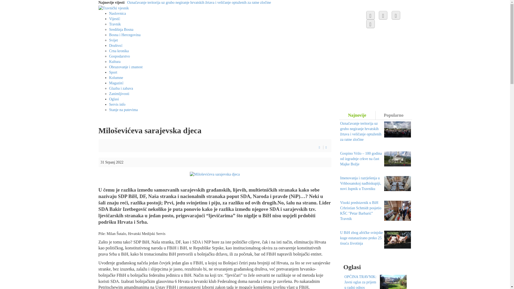 This screenshot has width=514, height=289. Describe the element at coordinates (126, 67) in the screenshot. I see `Obrazovanje i znanost` at that location.